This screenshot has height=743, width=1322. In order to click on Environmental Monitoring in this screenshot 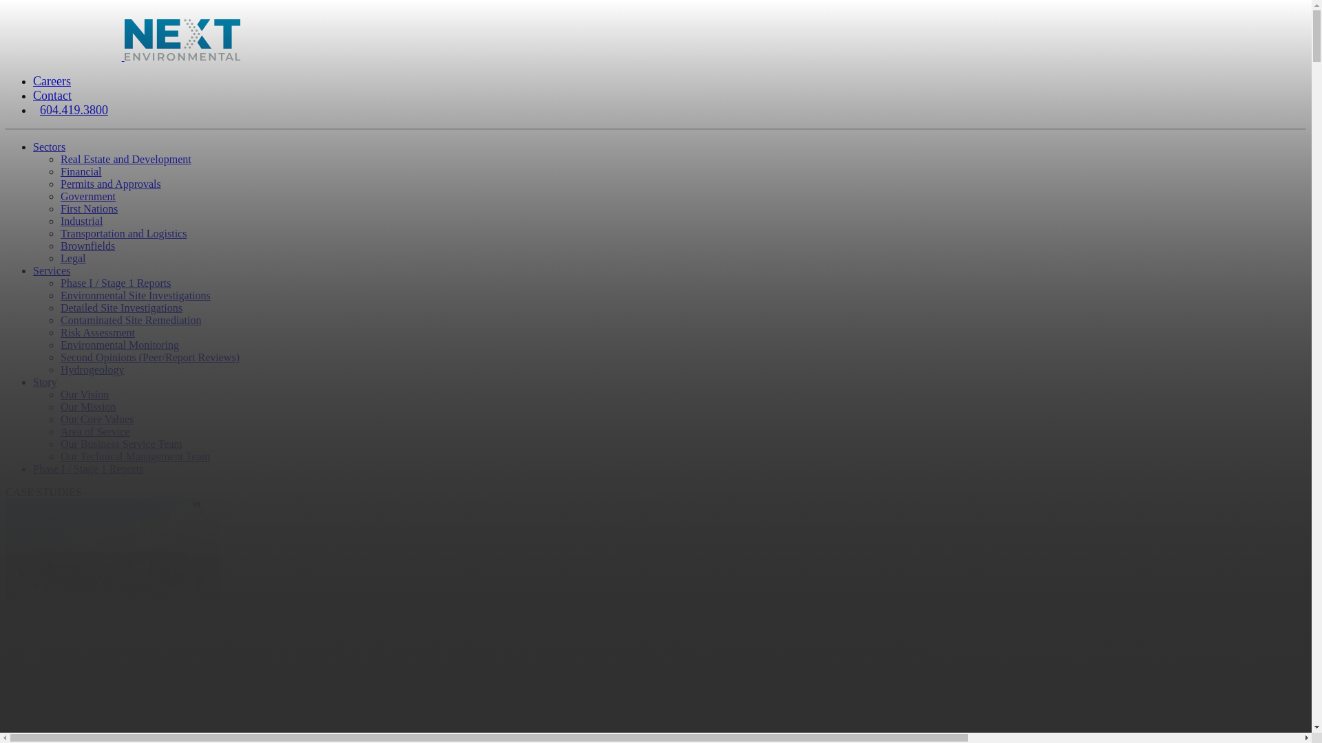, I will do `click(120, 345)`.